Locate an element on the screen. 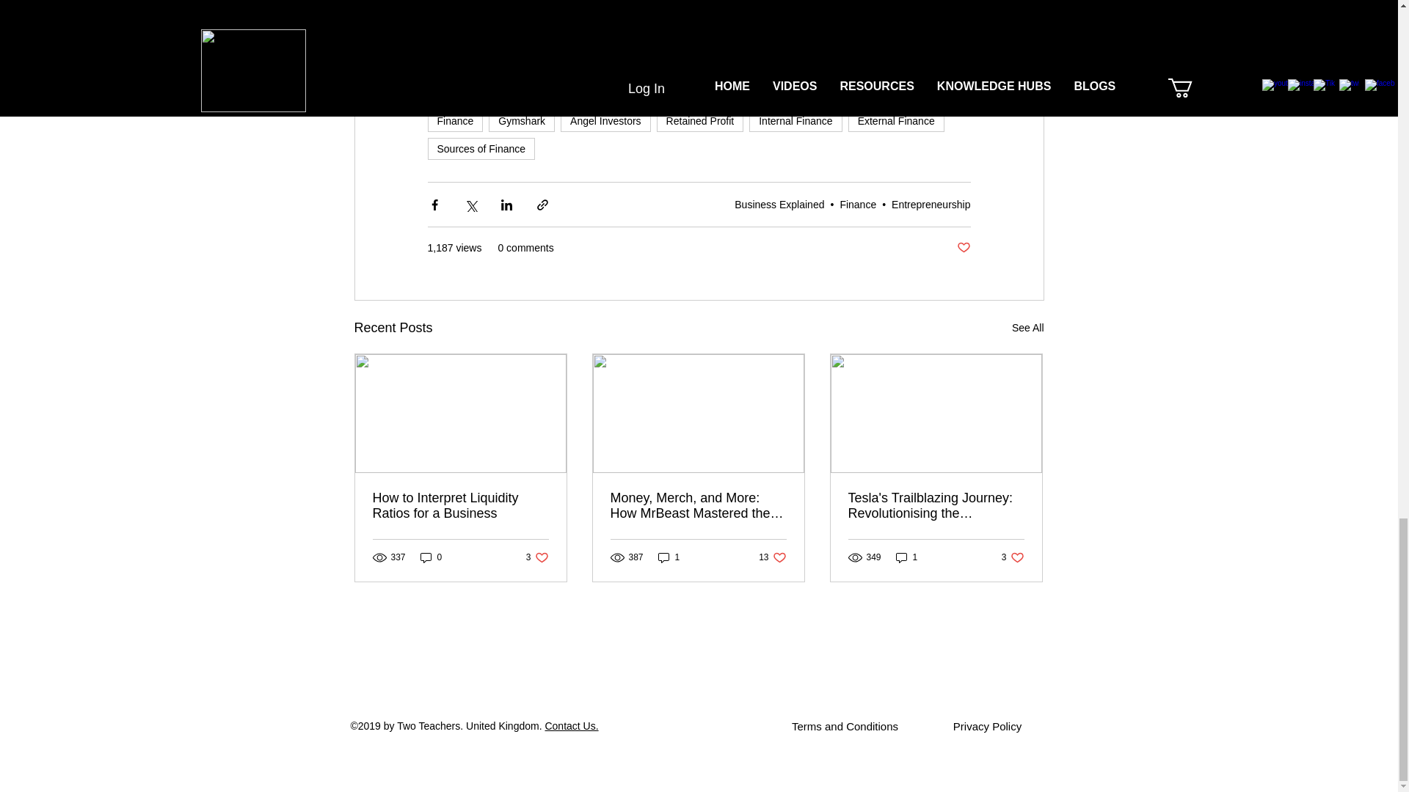 The height and width of the screenshot is (792, 1409). Sources of Finance is located at coordinates (481, 148).